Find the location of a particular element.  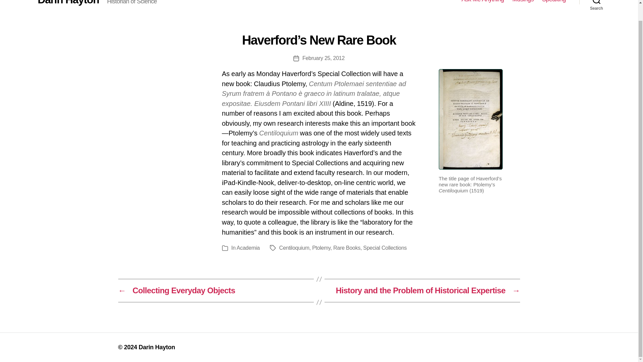

Search is located at coordinates (596, 3).